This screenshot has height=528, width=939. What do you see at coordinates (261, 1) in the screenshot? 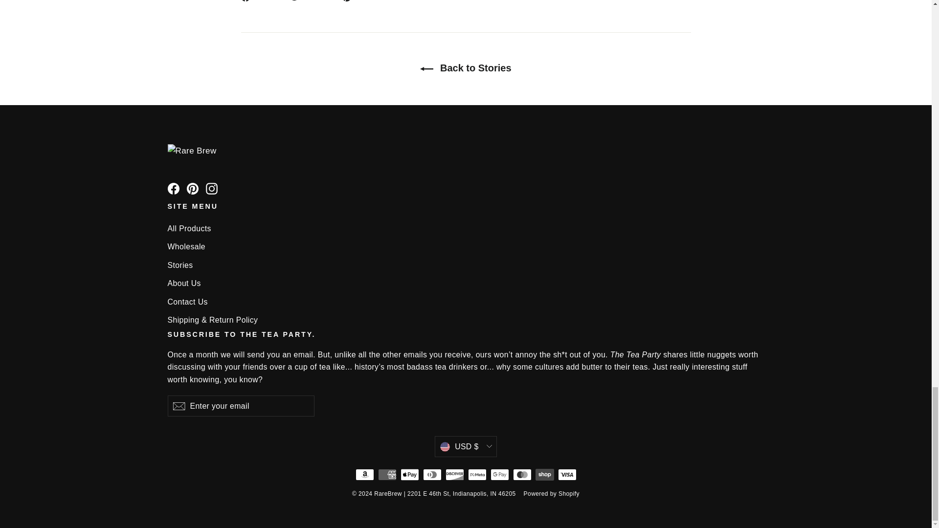
I see `Share on Facebook` at bounding box center [261, 1].